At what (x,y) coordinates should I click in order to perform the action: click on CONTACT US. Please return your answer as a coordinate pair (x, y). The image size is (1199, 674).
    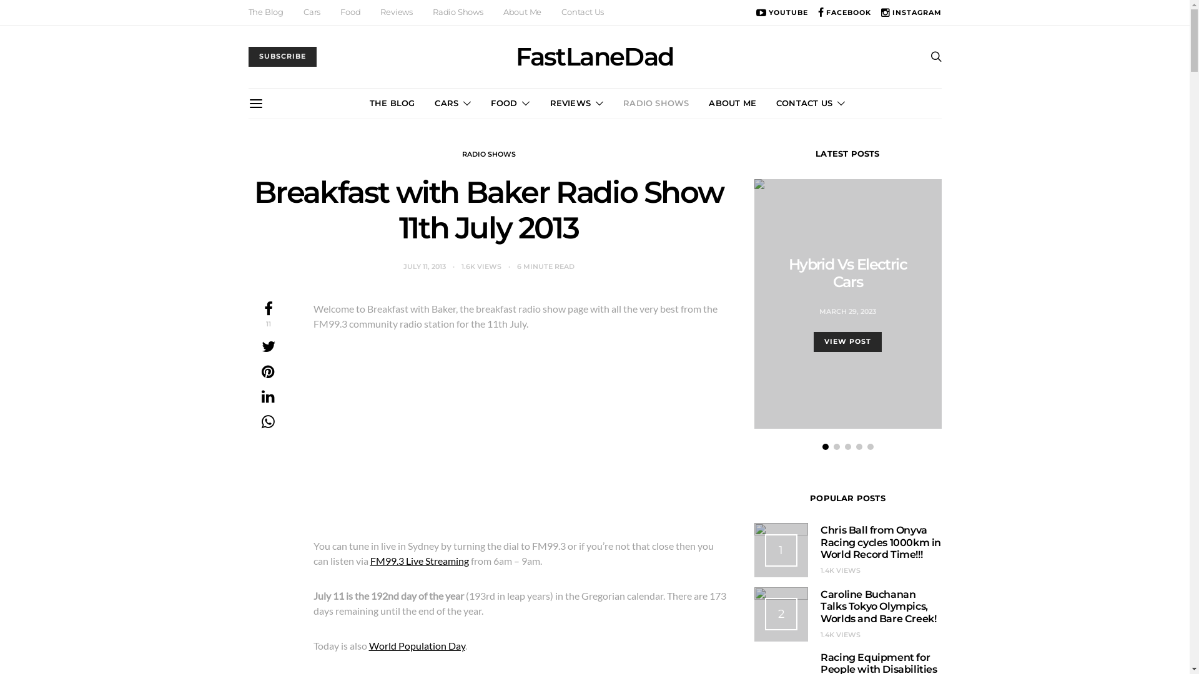
    Looking at the image, I should click on (811, 104).